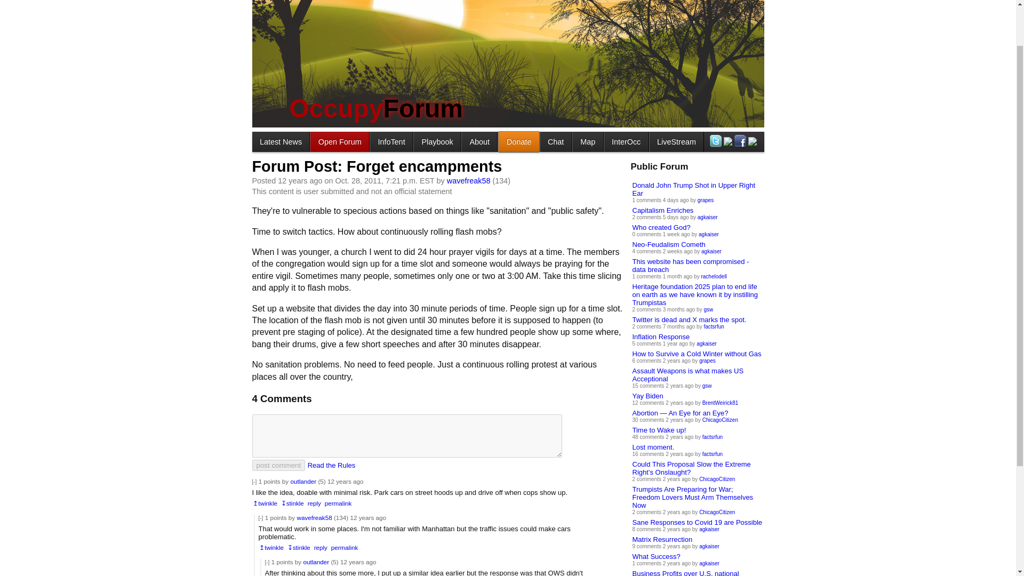  What do you see at coordinates (375, 109) in the screenshot?
I see `OccupyForum` at bounding box center [375, 109].